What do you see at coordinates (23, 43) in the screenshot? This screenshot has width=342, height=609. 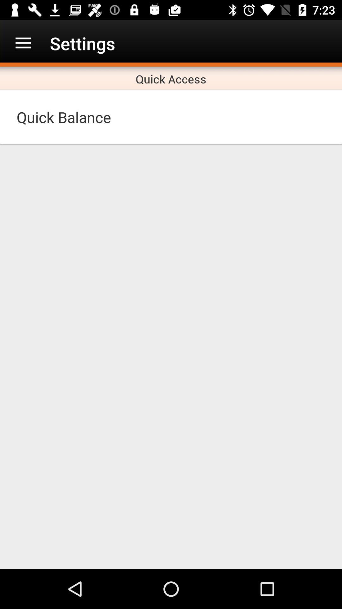 I see `click the icon to the left of settings icon` at bounding box center [23, 43].